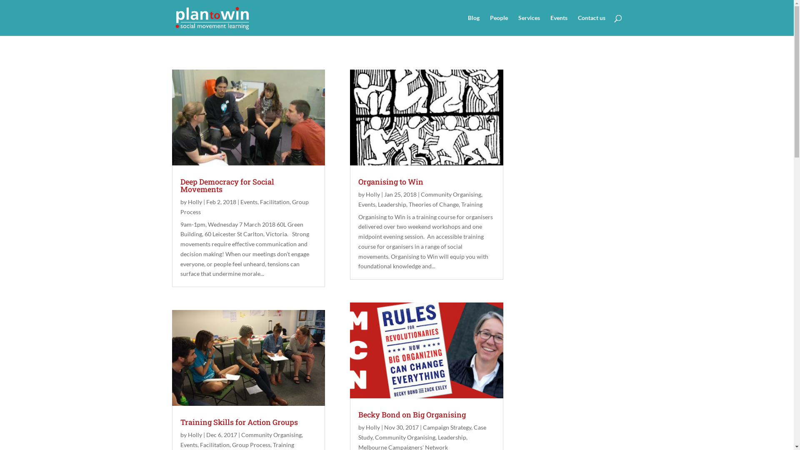 This screenshot has width=800, height=450. Describe the element at coordinates (447, 427) in the screenshot. I see `Campaign Strategy` at that location.